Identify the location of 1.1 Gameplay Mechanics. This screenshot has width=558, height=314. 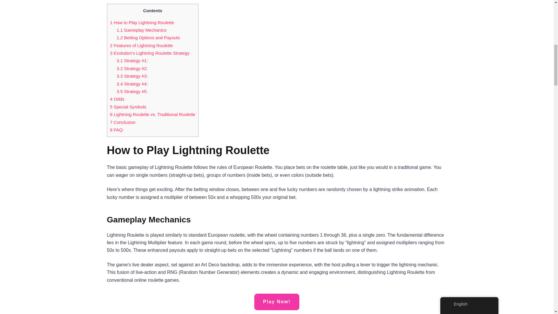
(141, 30).